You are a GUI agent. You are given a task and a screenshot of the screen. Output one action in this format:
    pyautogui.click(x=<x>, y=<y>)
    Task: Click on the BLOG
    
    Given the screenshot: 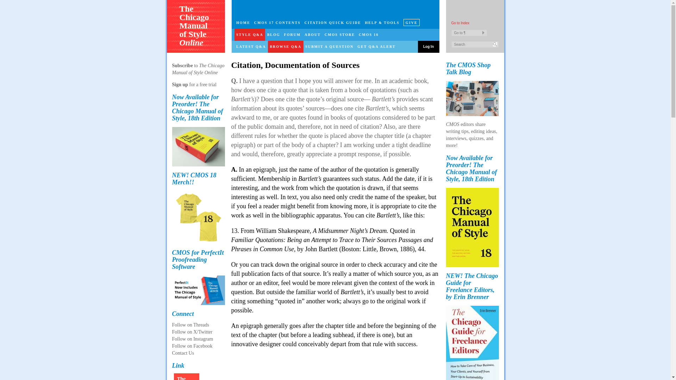 What is the action you would take?
    pyautogui.click(x=273, y=34)
    